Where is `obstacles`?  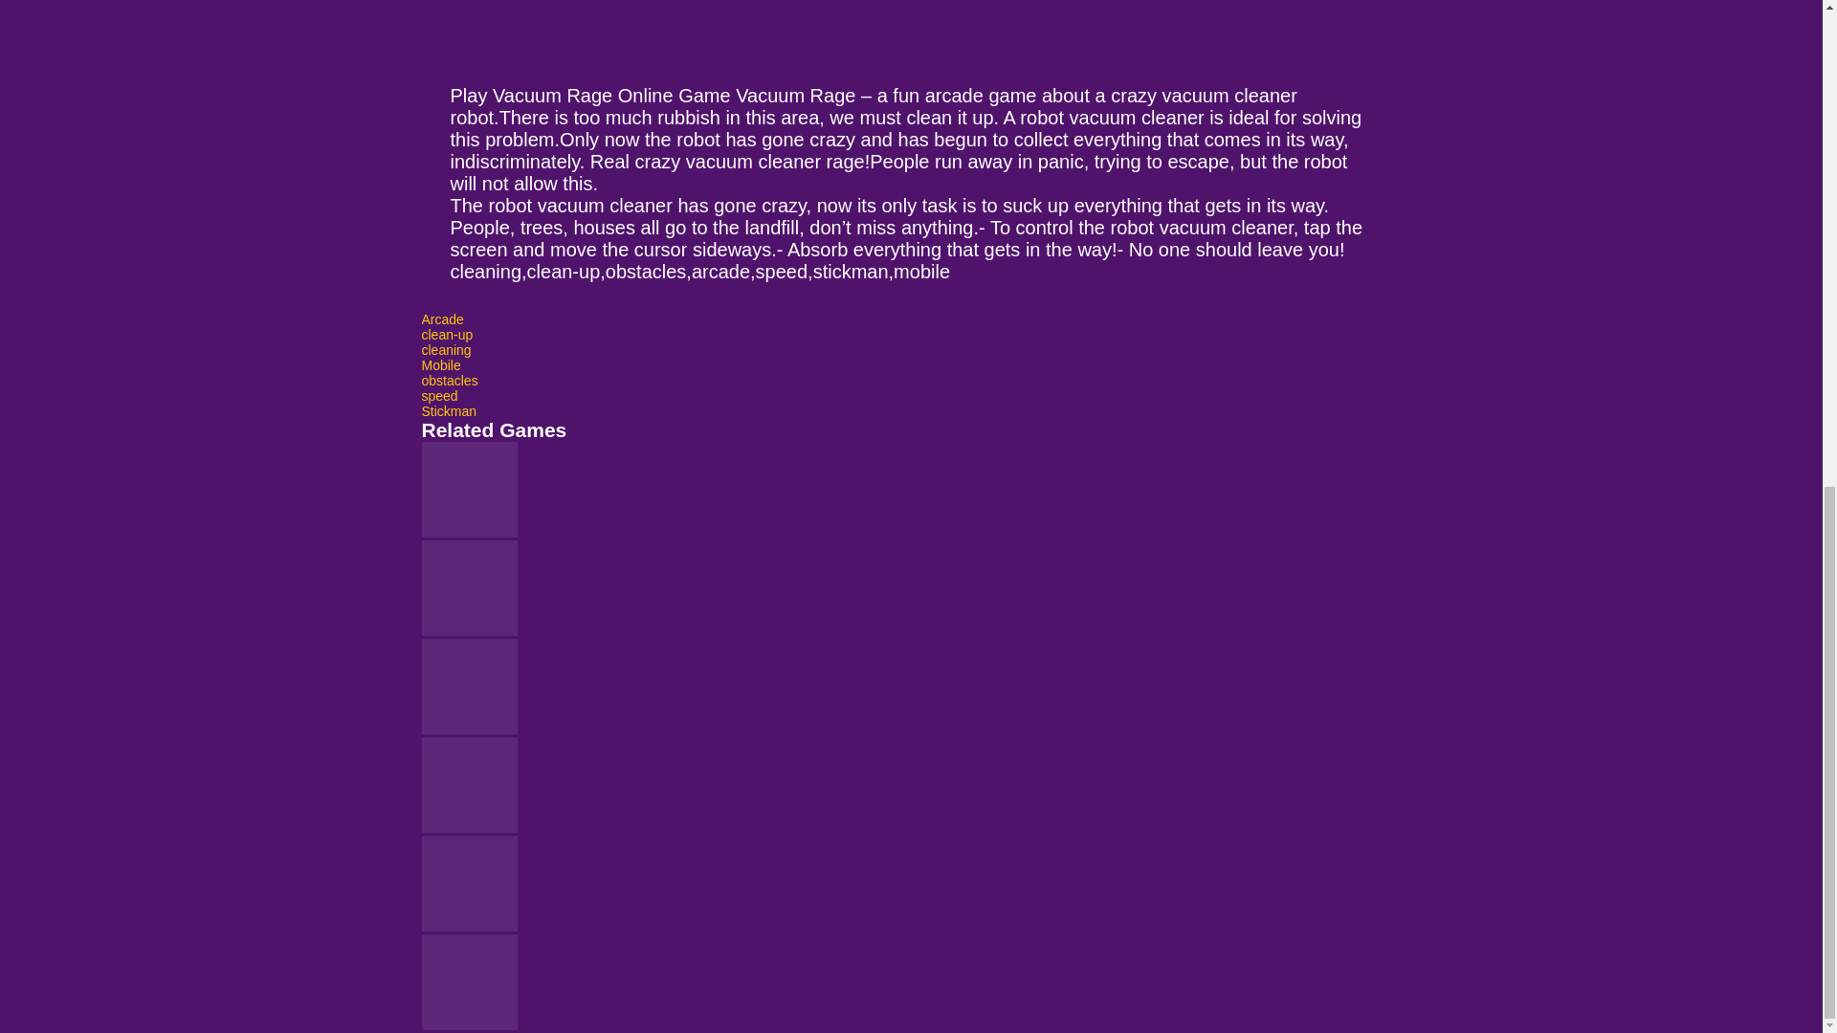
obstacles is located at coordinates (449, 381).